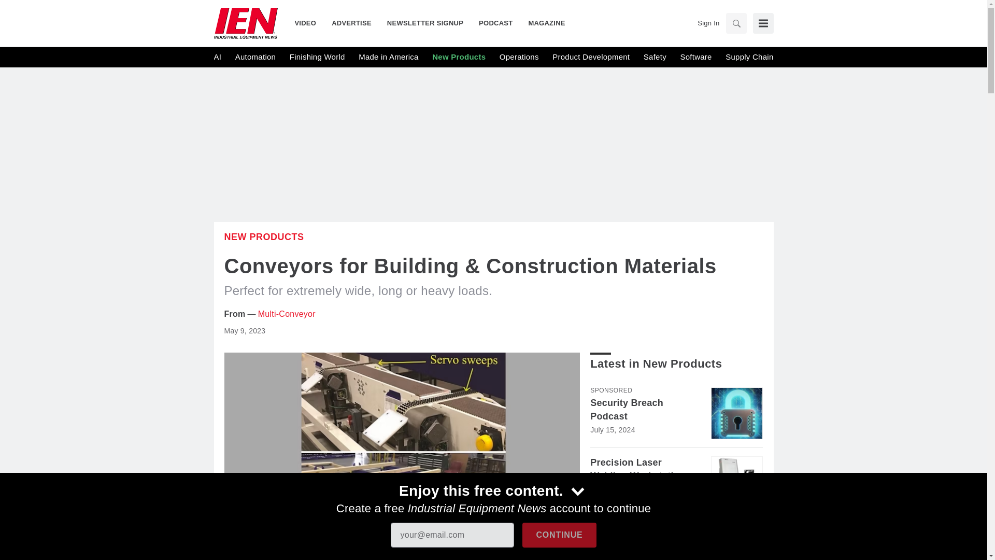  I want to click on Supply Chain, so click(749, 57).